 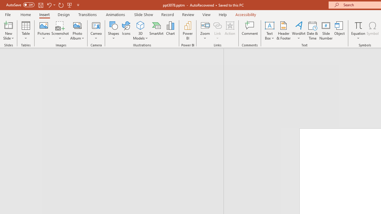 What do you see at coordinates (218, 30) in the screenshot?
I see `Link` at bounding box center [218, 30].